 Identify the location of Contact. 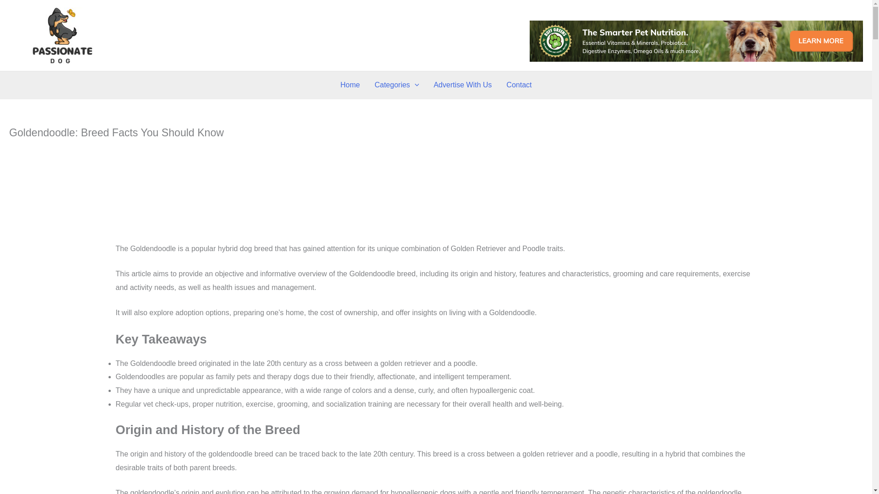
(519, 85).